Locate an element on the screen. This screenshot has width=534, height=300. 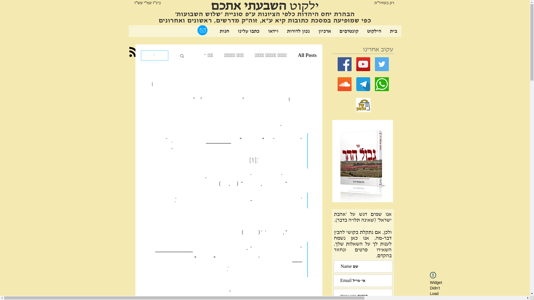
Site Search is located at coordinates (168, 31).